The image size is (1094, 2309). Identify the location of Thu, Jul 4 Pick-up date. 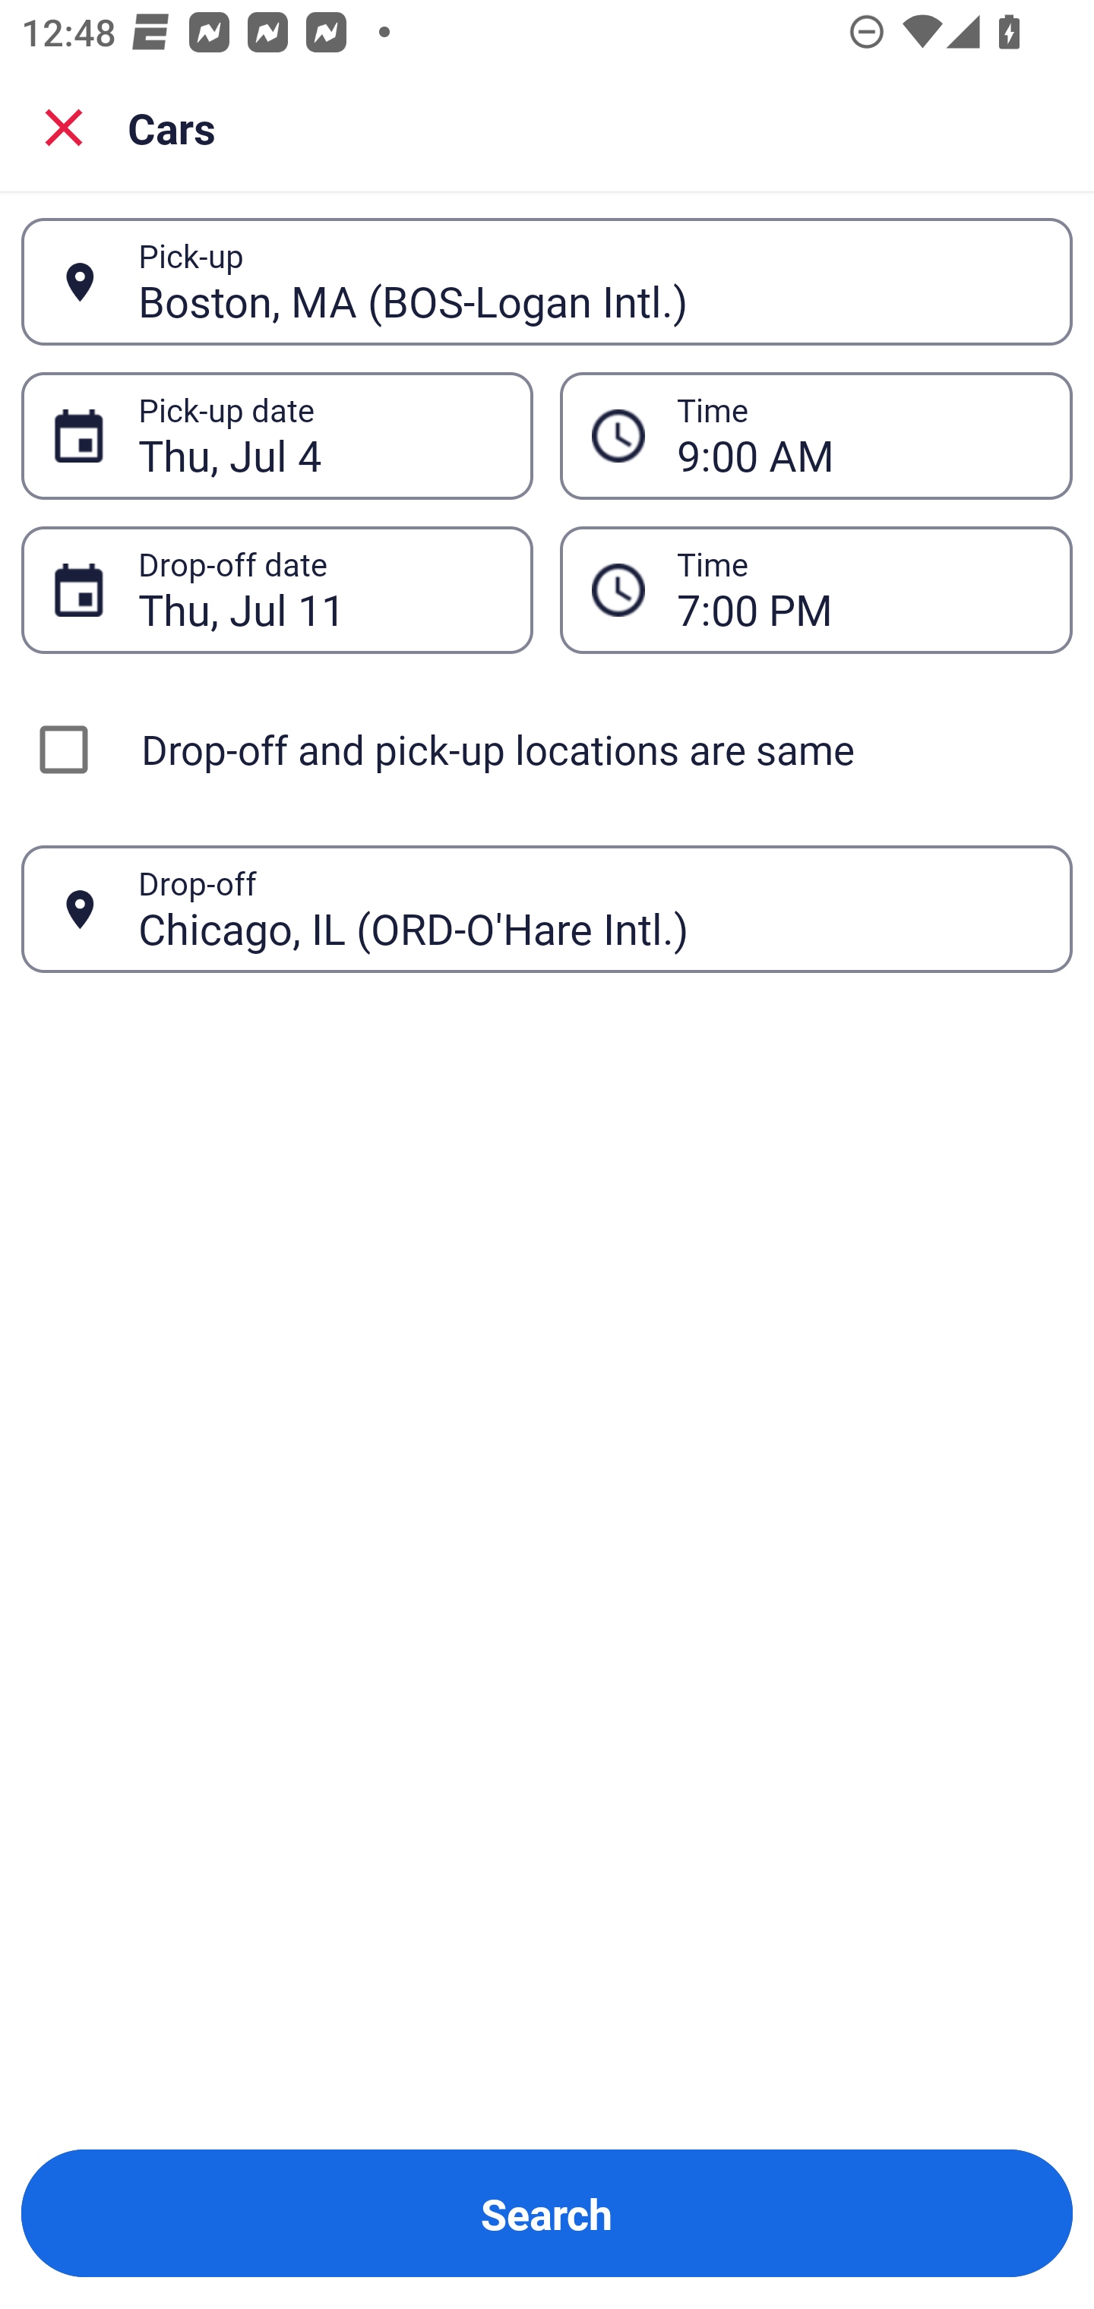
(277, 434).